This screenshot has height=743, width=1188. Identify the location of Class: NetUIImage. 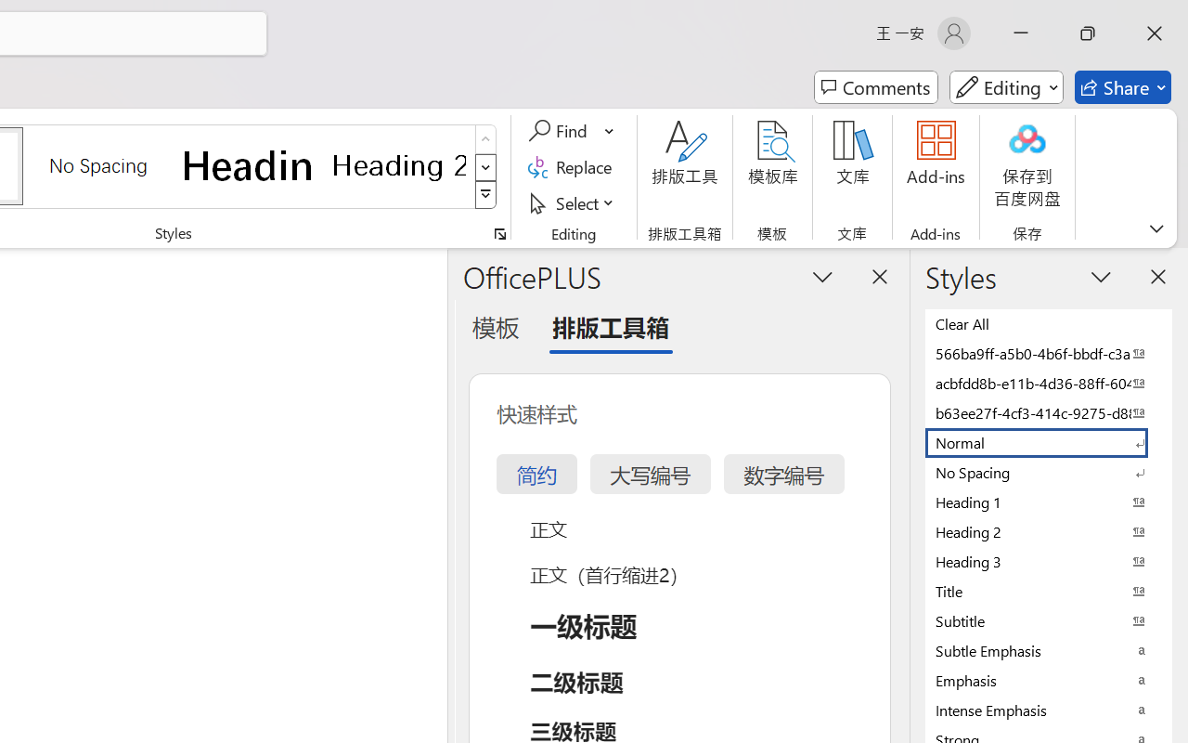
(486, 195).